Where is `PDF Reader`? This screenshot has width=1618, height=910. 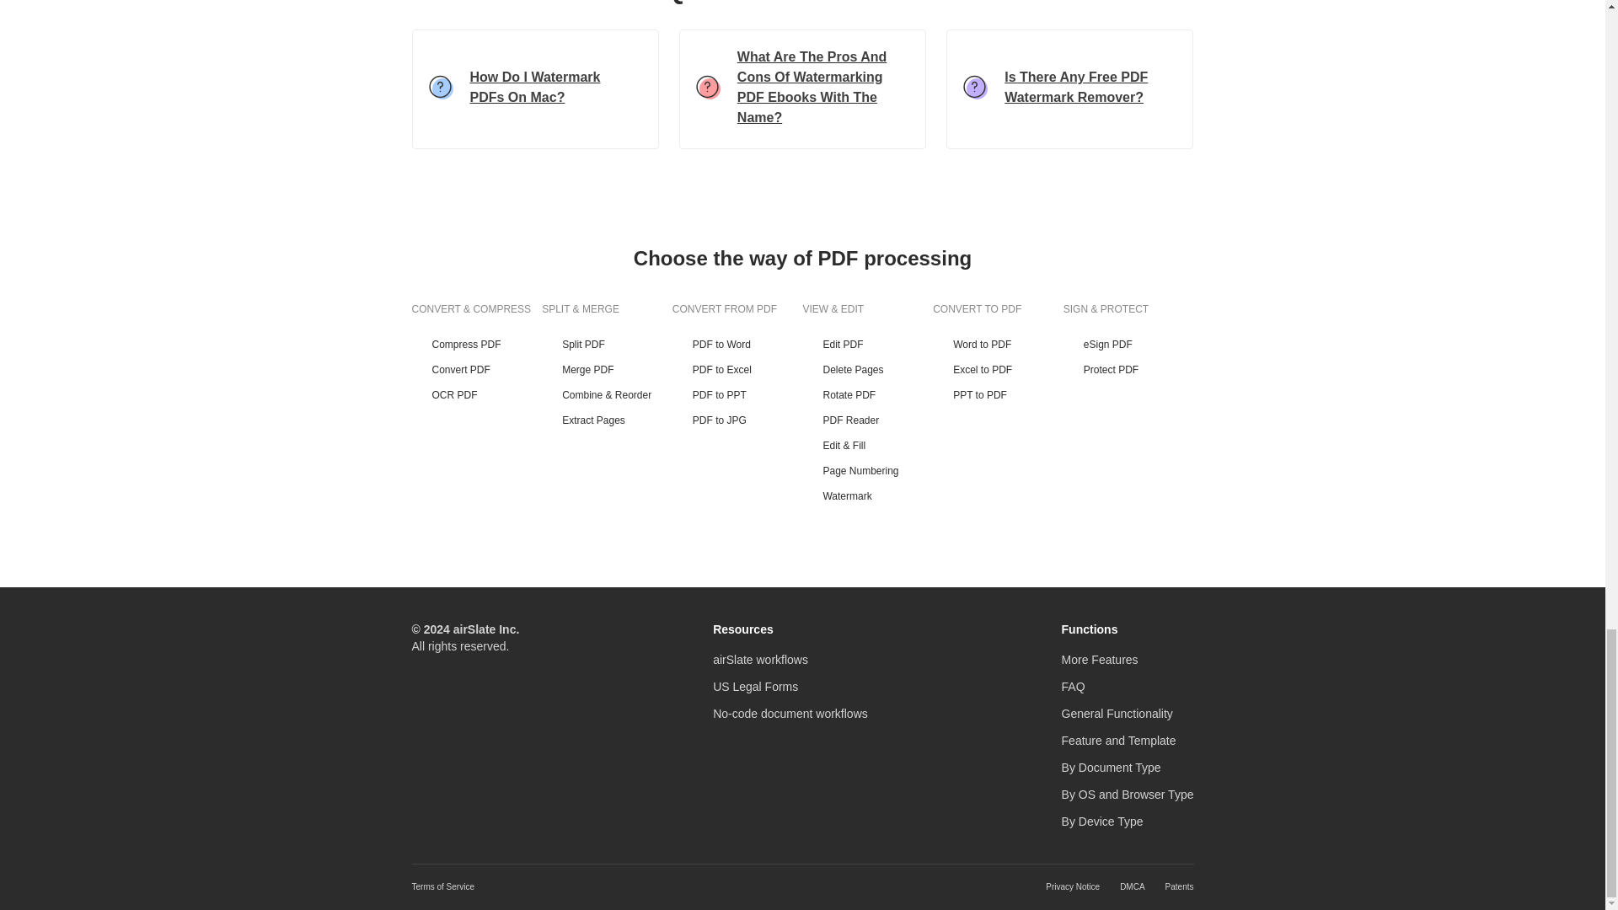
PDF Reader is located at coordinates (868, 420).